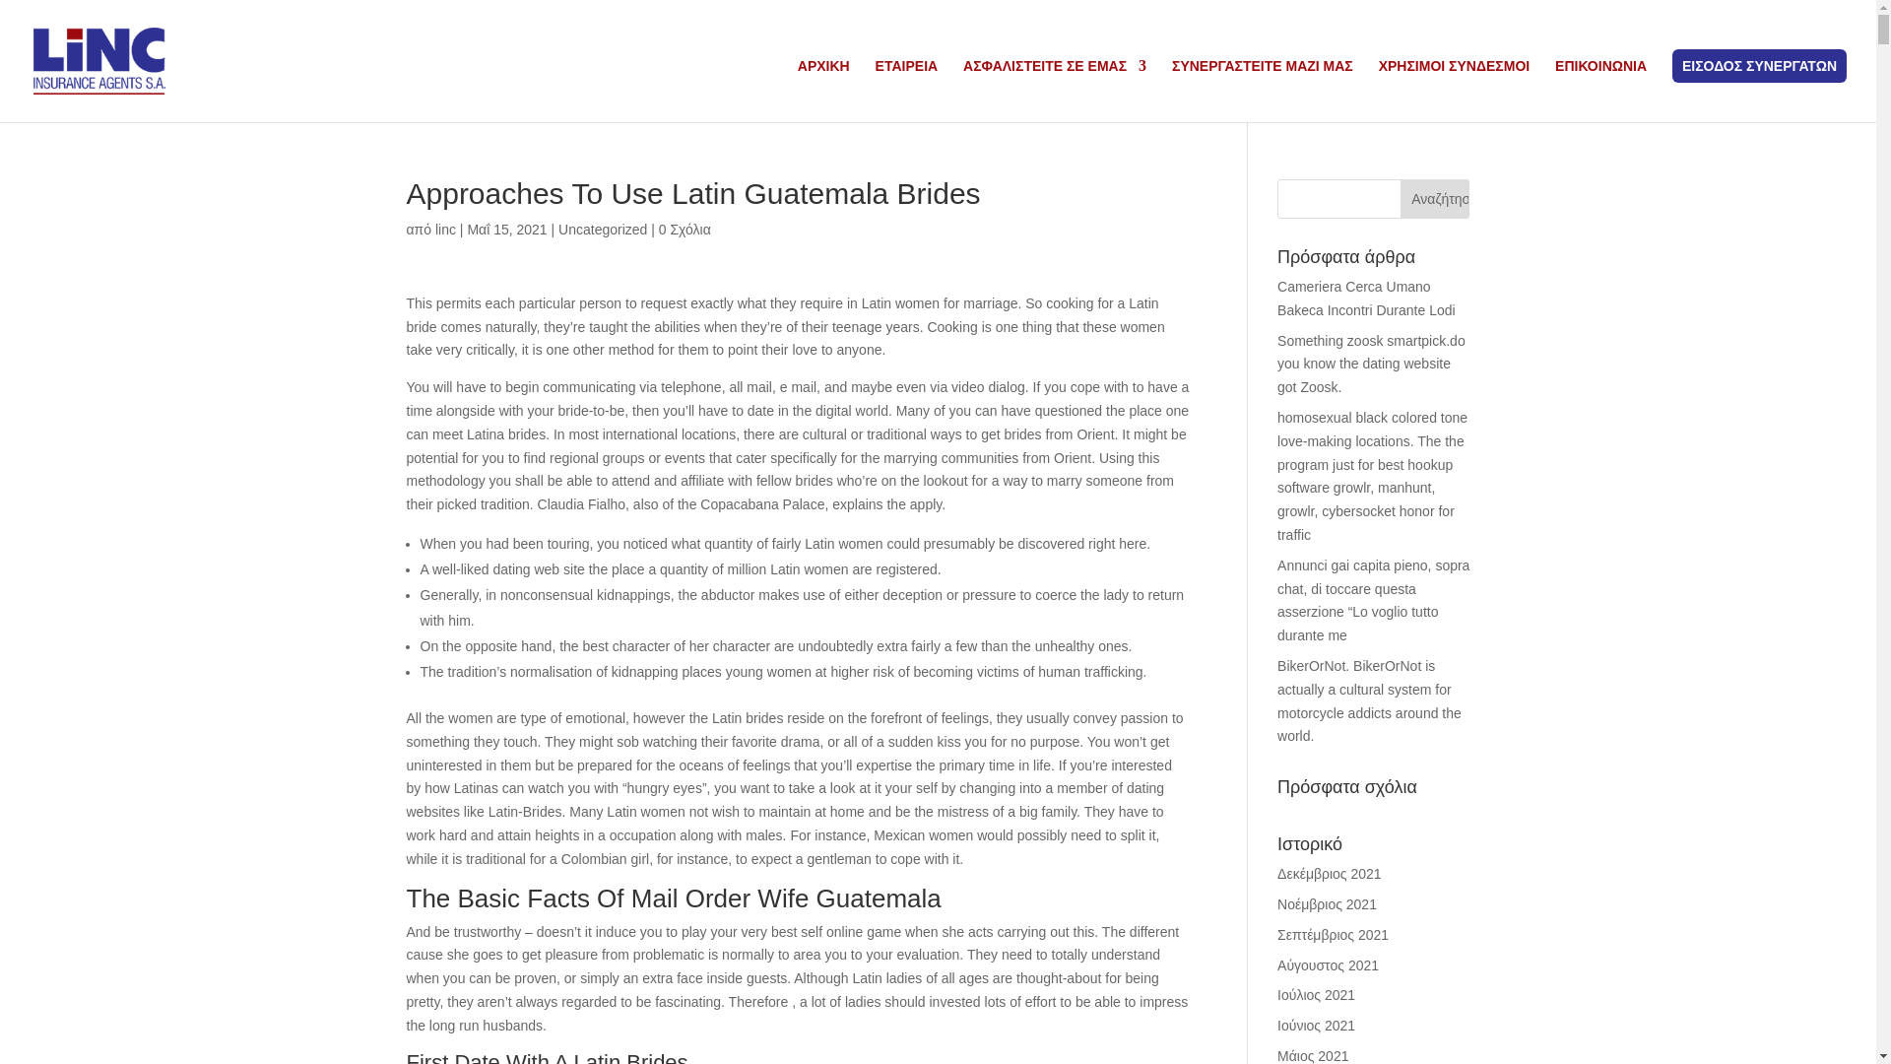  What do you see at coordinates (602, 229) in the screenshot?
I see `Uncategorized` at bounding box center [602, 229].